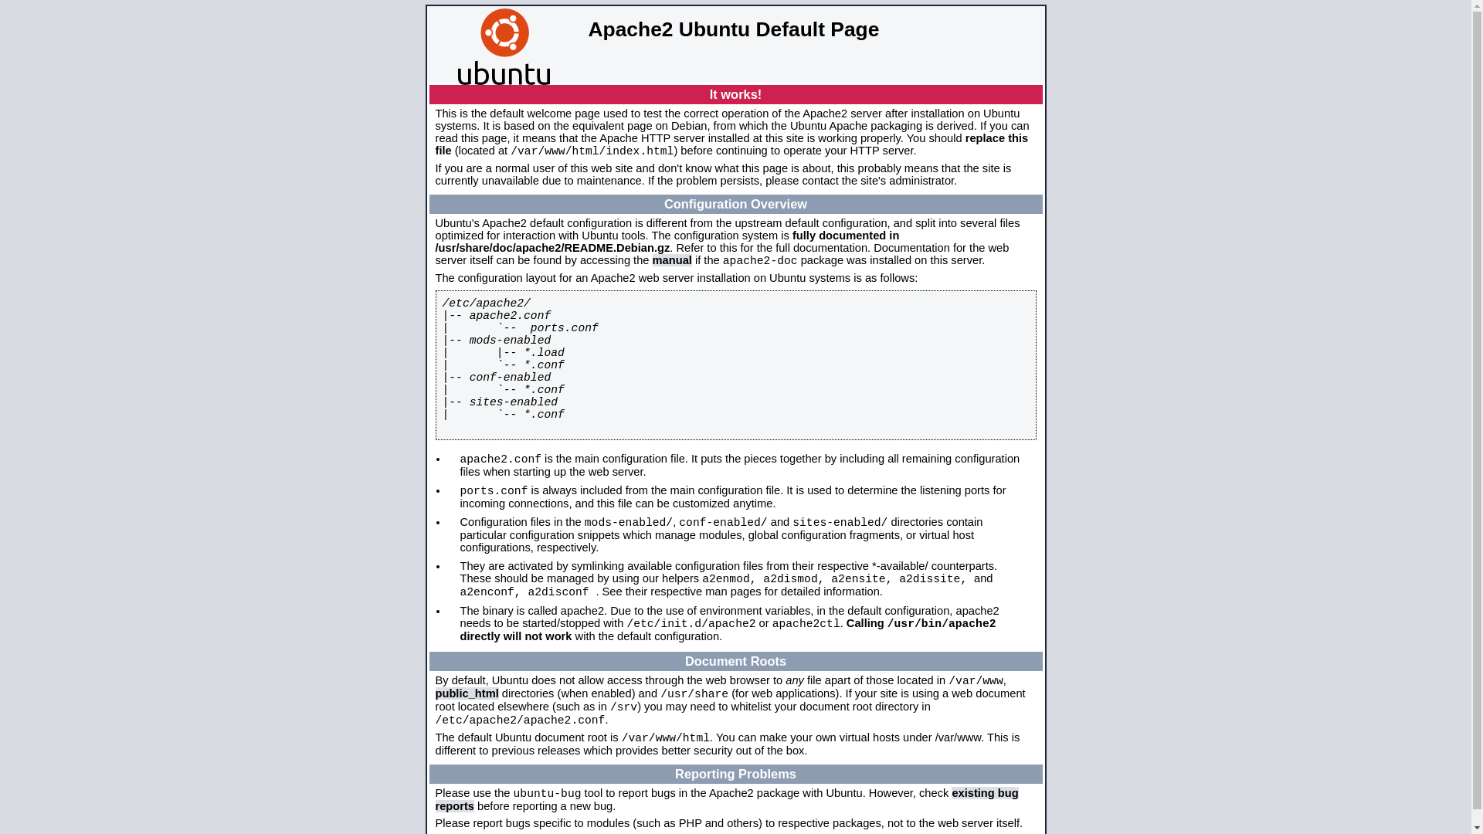 This screenshot has width=1483, height=834. Describe the element at coordinates (467, 693) in the screenshot. I see `public_html` at that location.